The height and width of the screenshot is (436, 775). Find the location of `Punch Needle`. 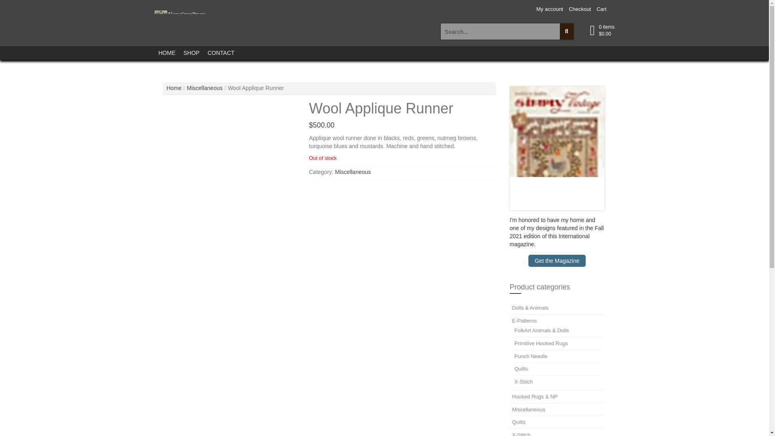

Punch Needle is located at coordinates (530, 356).